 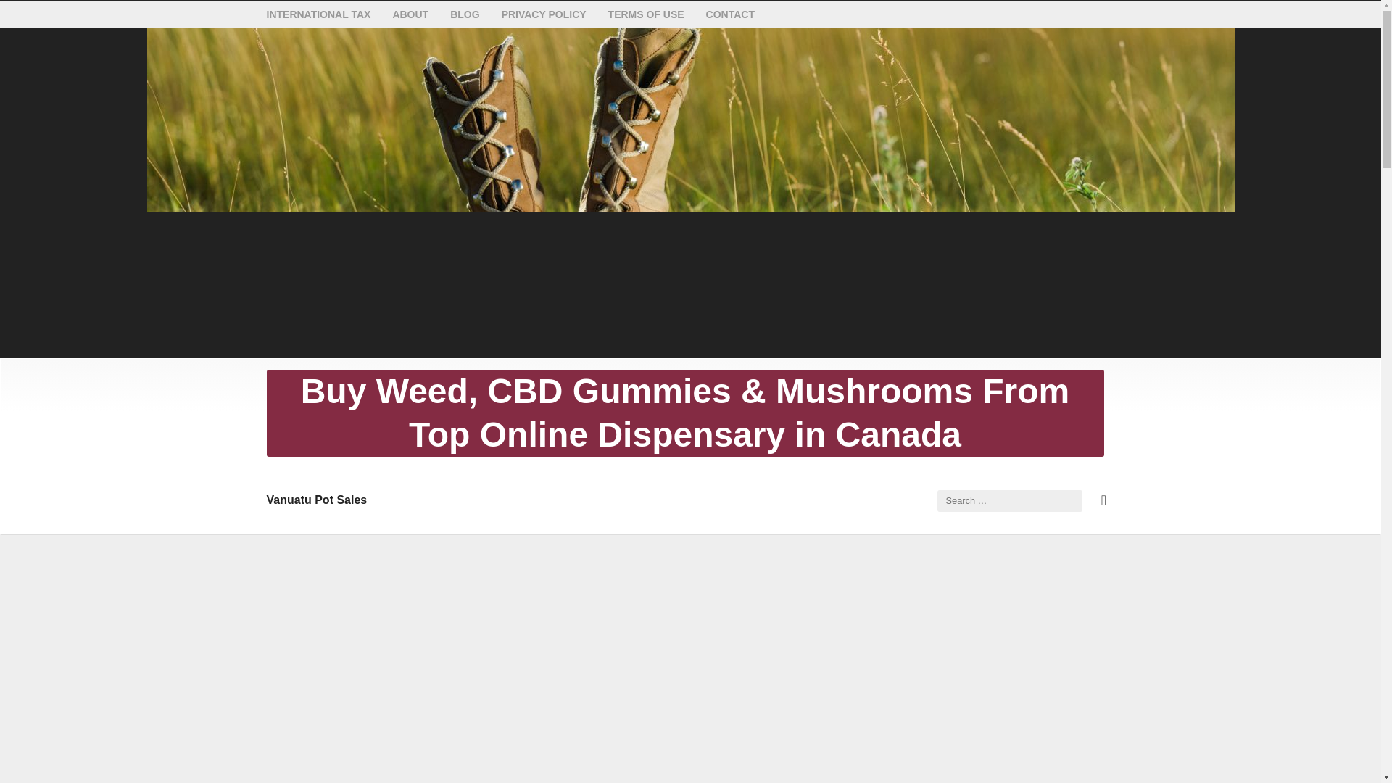 What do you see at coordinates (1069, 573) in the screenshot?
I see `Search` at bounding box center [1069, 573].